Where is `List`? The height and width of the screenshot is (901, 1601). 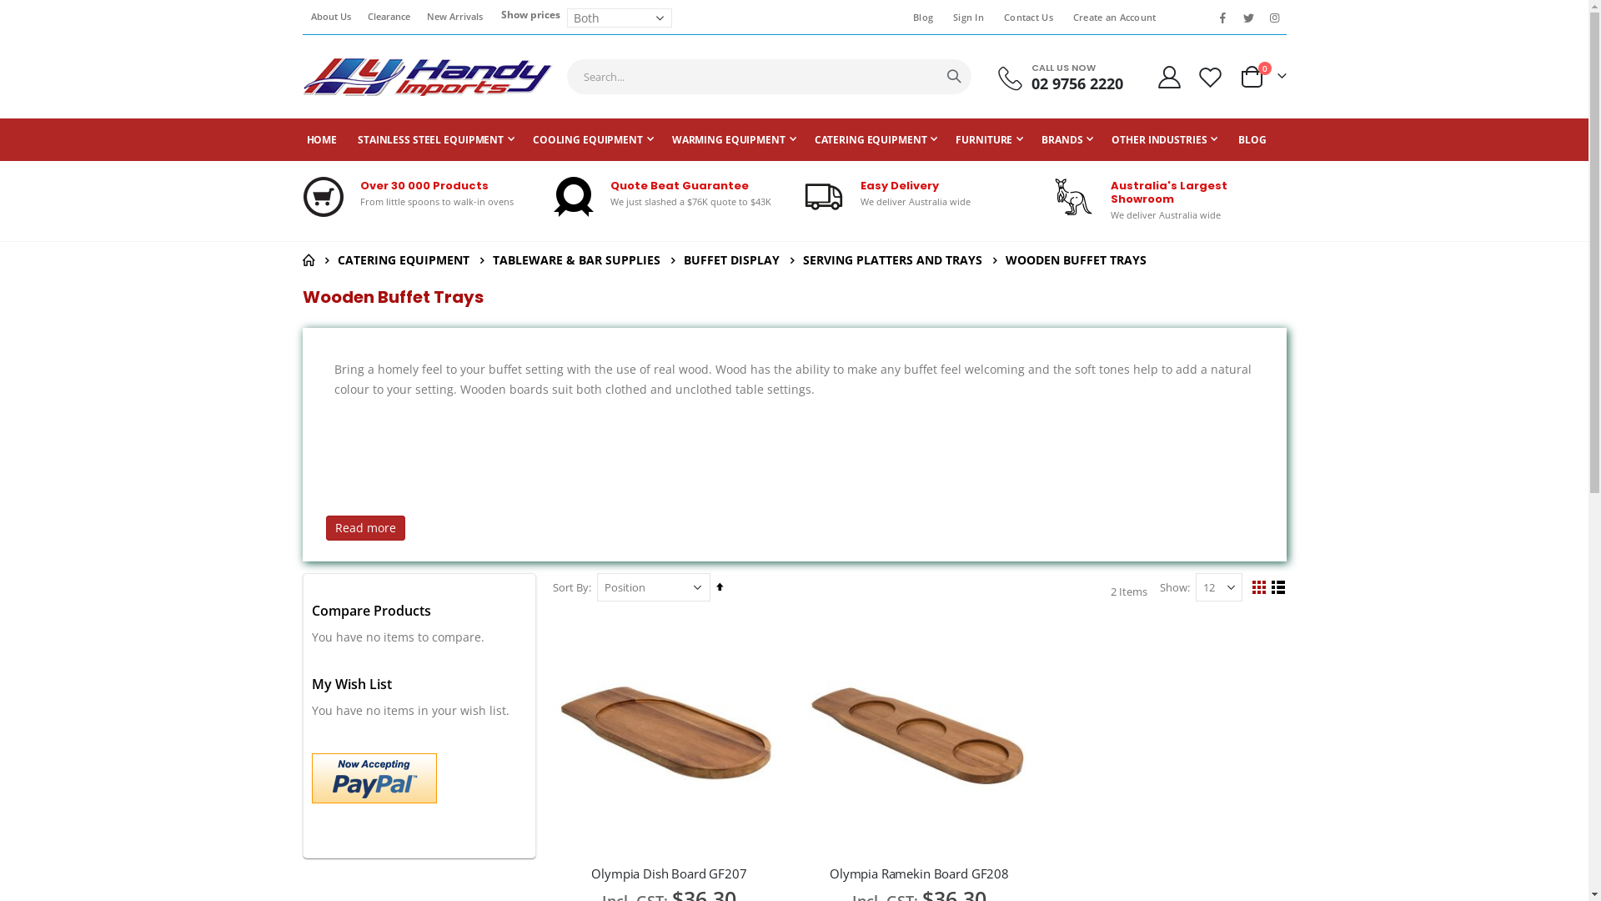
List is located at coordinates (1277, 589).